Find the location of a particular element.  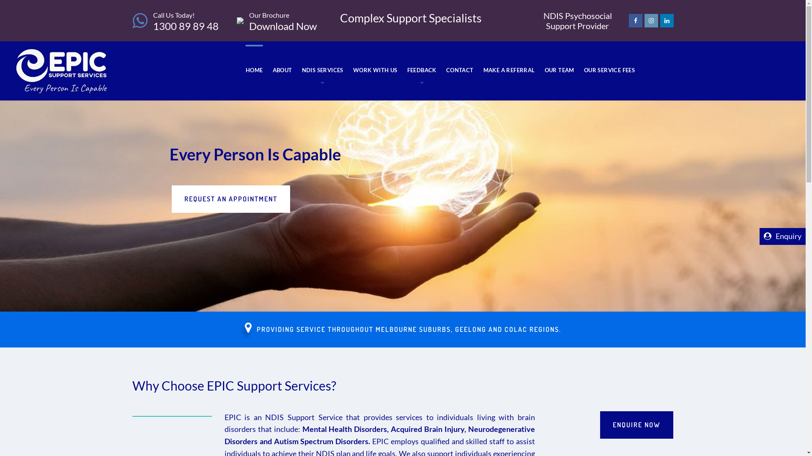

WORK WITH US is located at coordinates (376, 67).